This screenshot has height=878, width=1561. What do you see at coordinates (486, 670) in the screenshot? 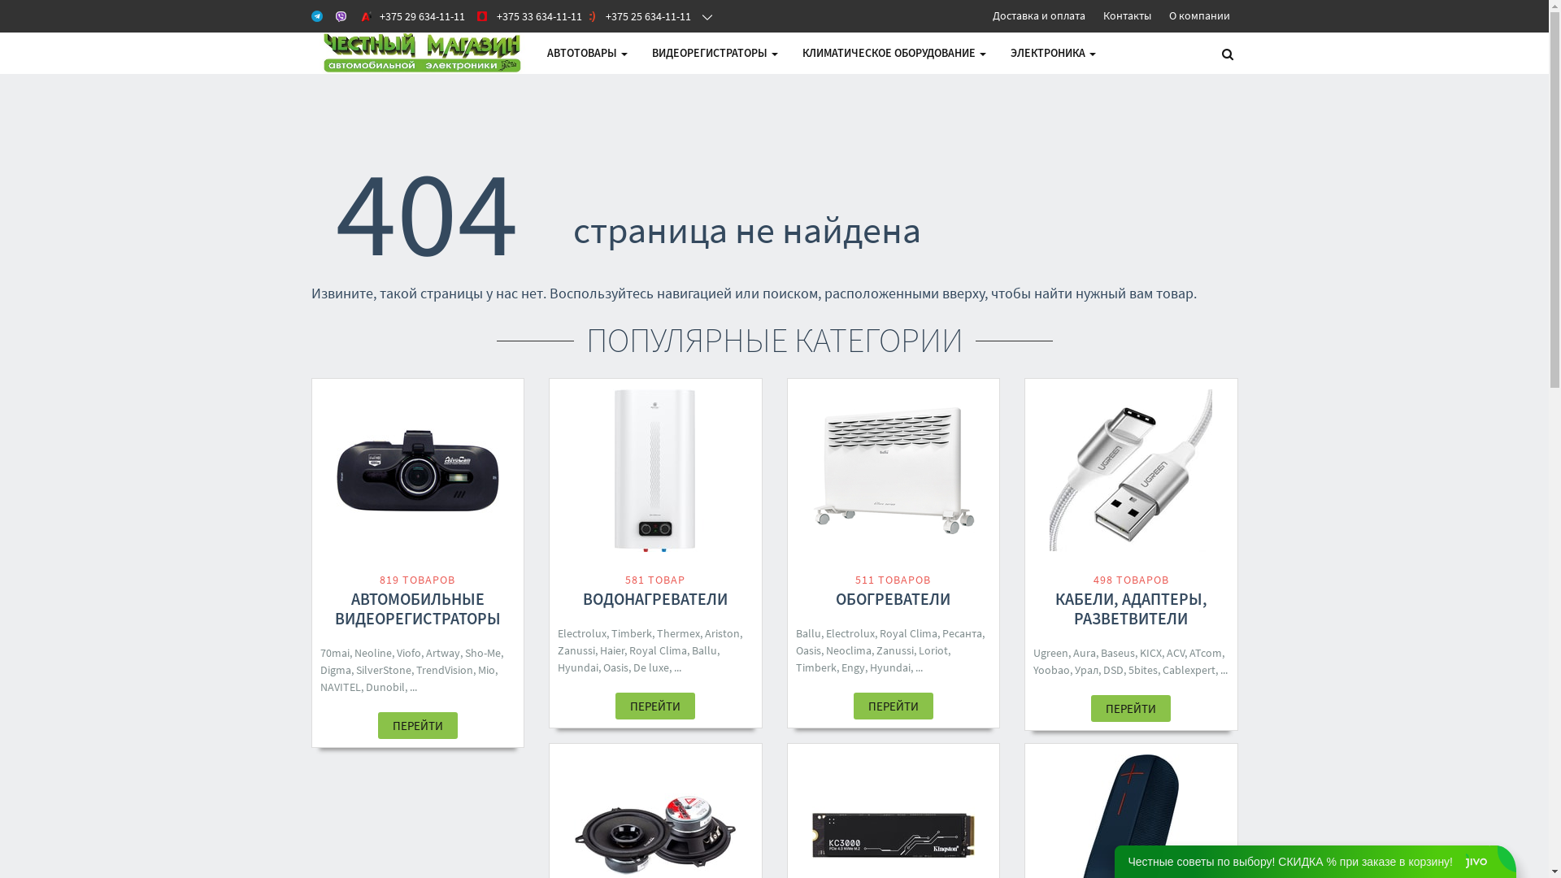
I see `Mio` at bounding box center [486, 670].